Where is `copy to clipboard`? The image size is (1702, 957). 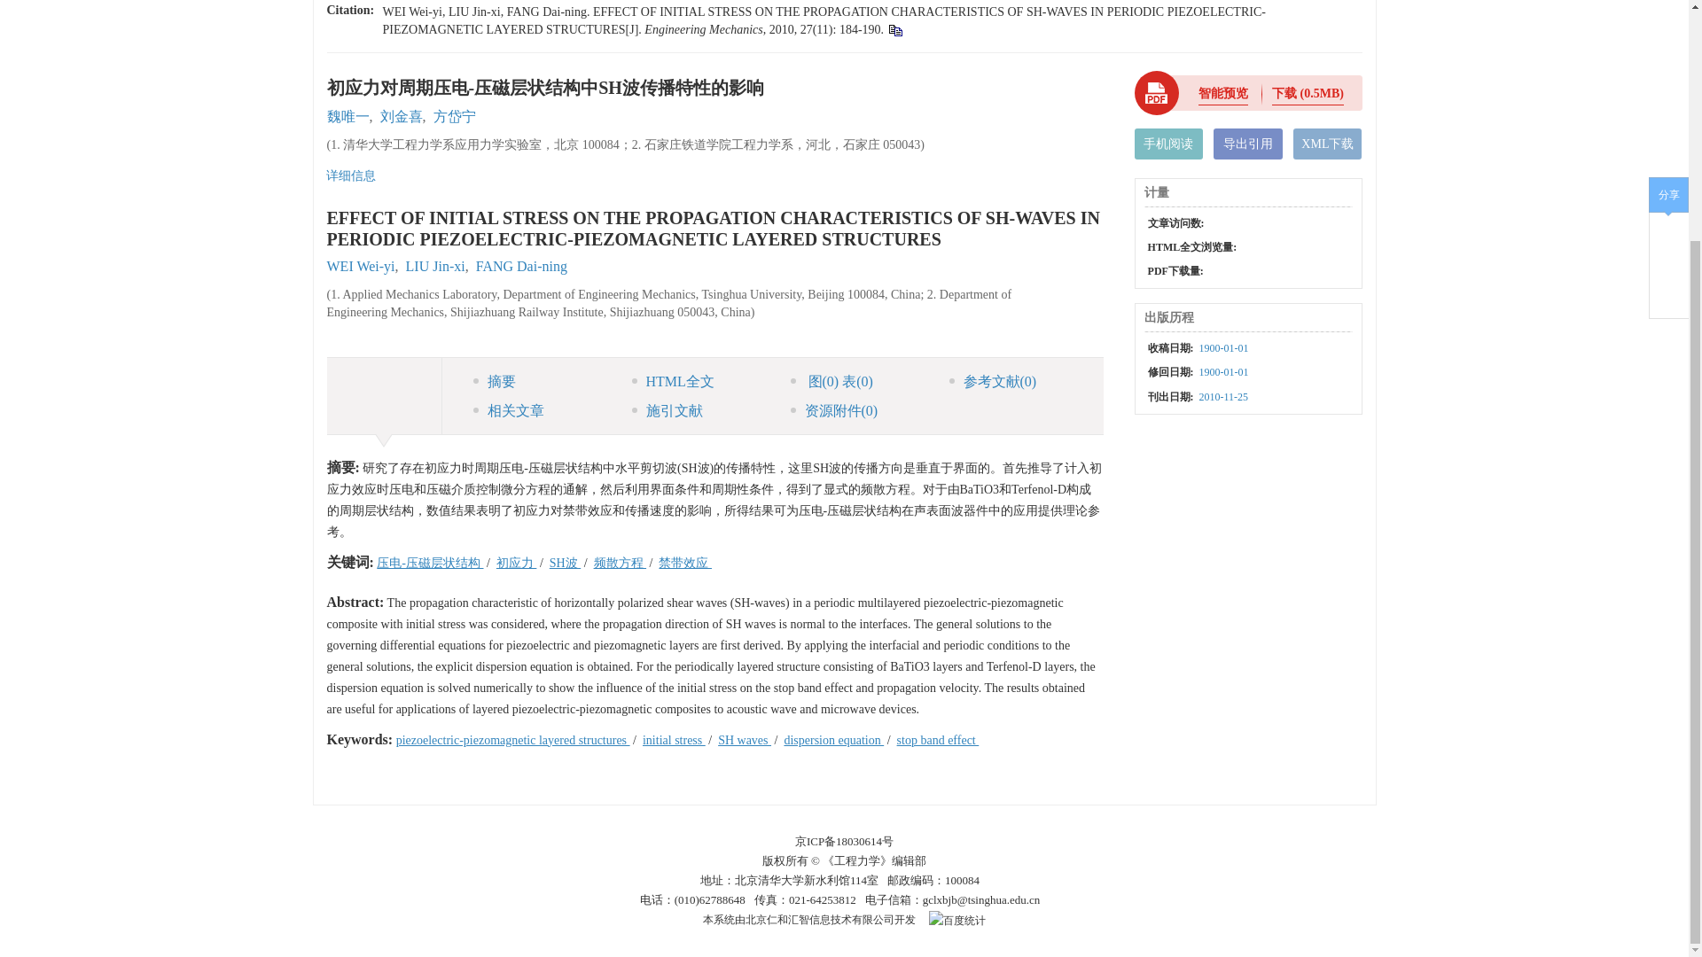
copy to clipboard is located at coordinates (894, 29).